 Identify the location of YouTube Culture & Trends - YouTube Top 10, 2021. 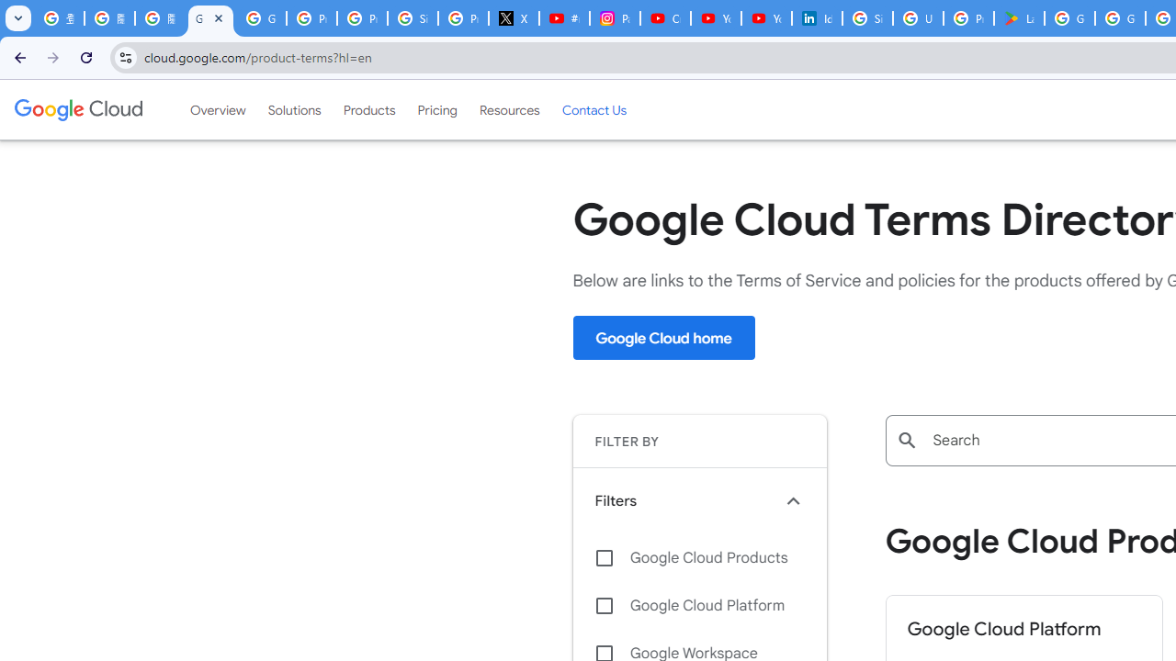
(766, 18).